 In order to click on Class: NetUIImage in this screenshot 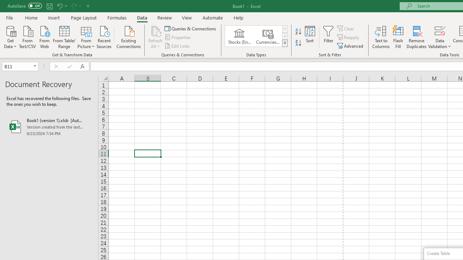, I will do `click(285, 43)`.